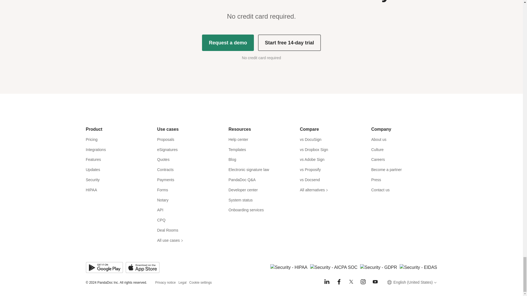 This screenshot has height=296, width=527. I want to click on Twitter, so click(351, 282).